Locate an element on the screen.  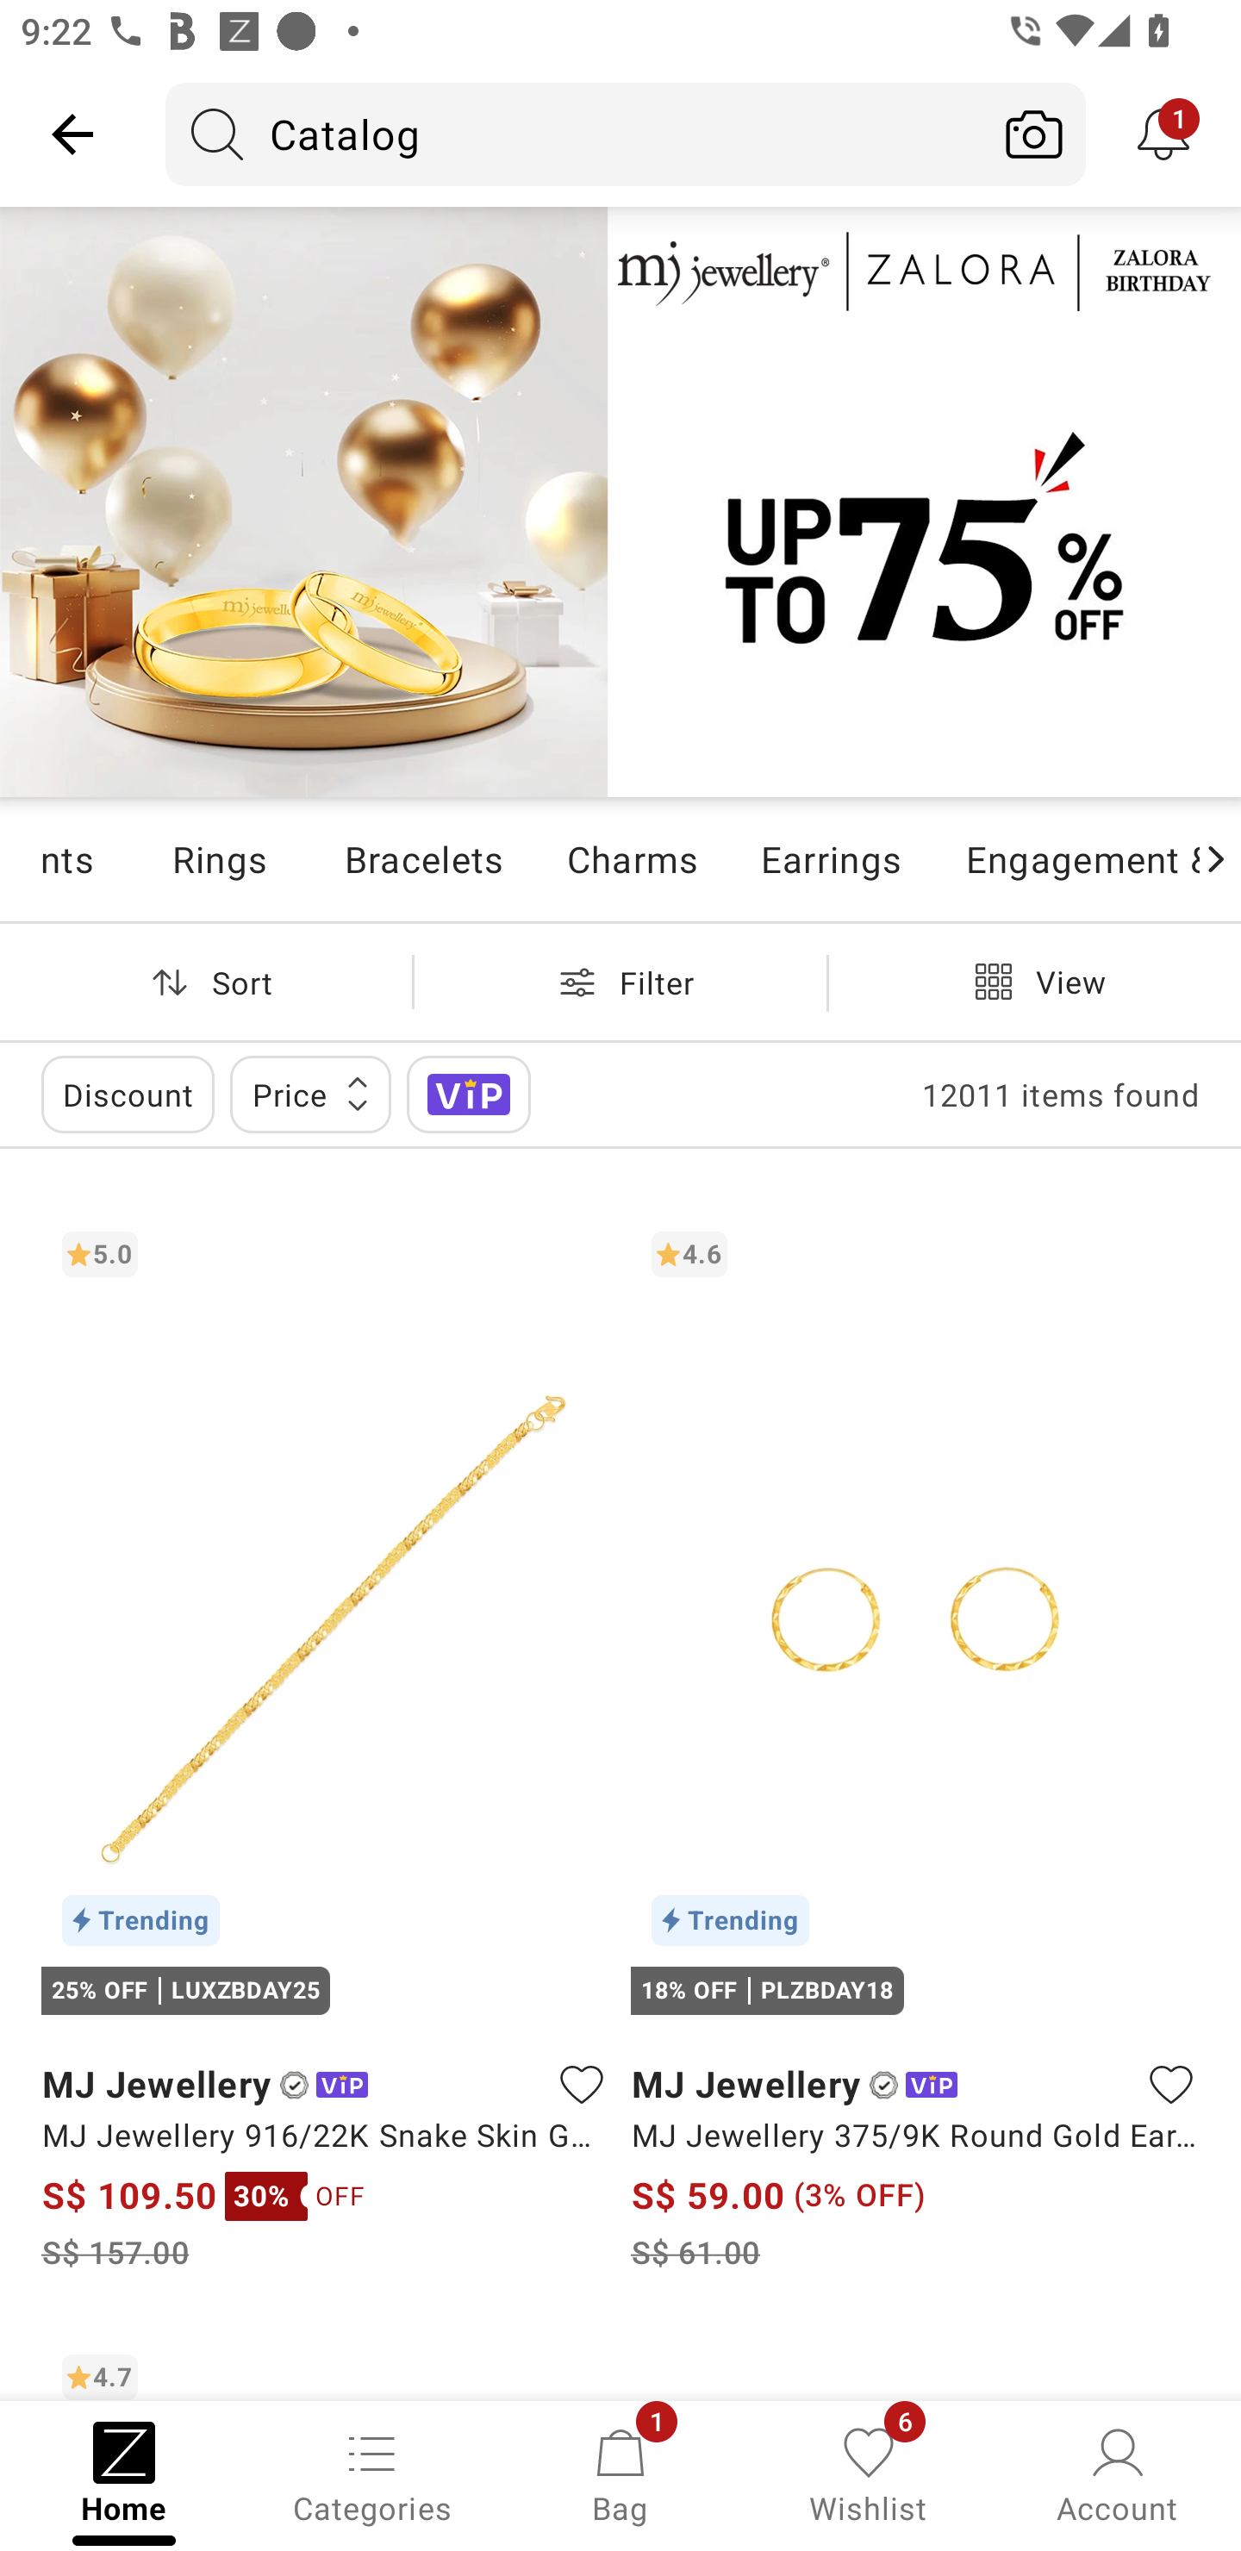
Charms is located at coordinates (632, 858).